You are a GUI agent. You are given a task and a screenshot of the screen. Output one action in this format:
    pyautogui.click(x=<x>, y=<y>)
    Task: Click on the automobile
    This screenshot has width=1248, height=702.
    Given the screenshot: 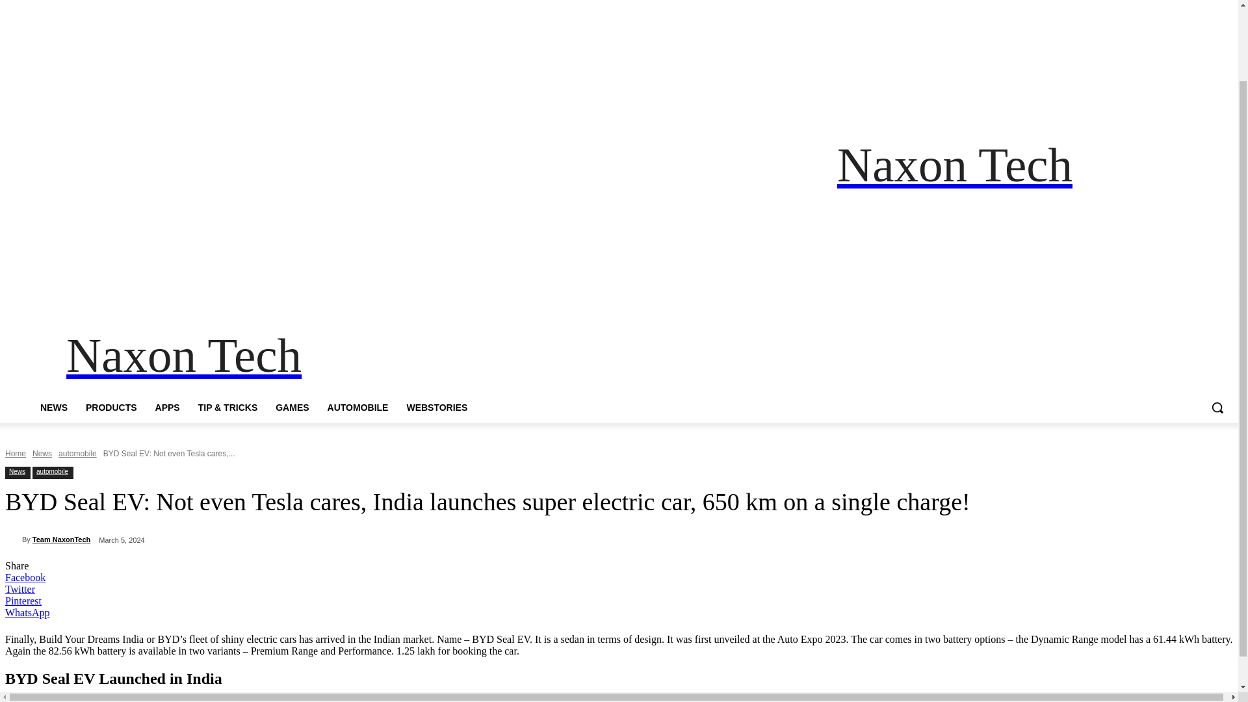 What is the action you would take?
    pyautogui.click(x=78, y=454)
    